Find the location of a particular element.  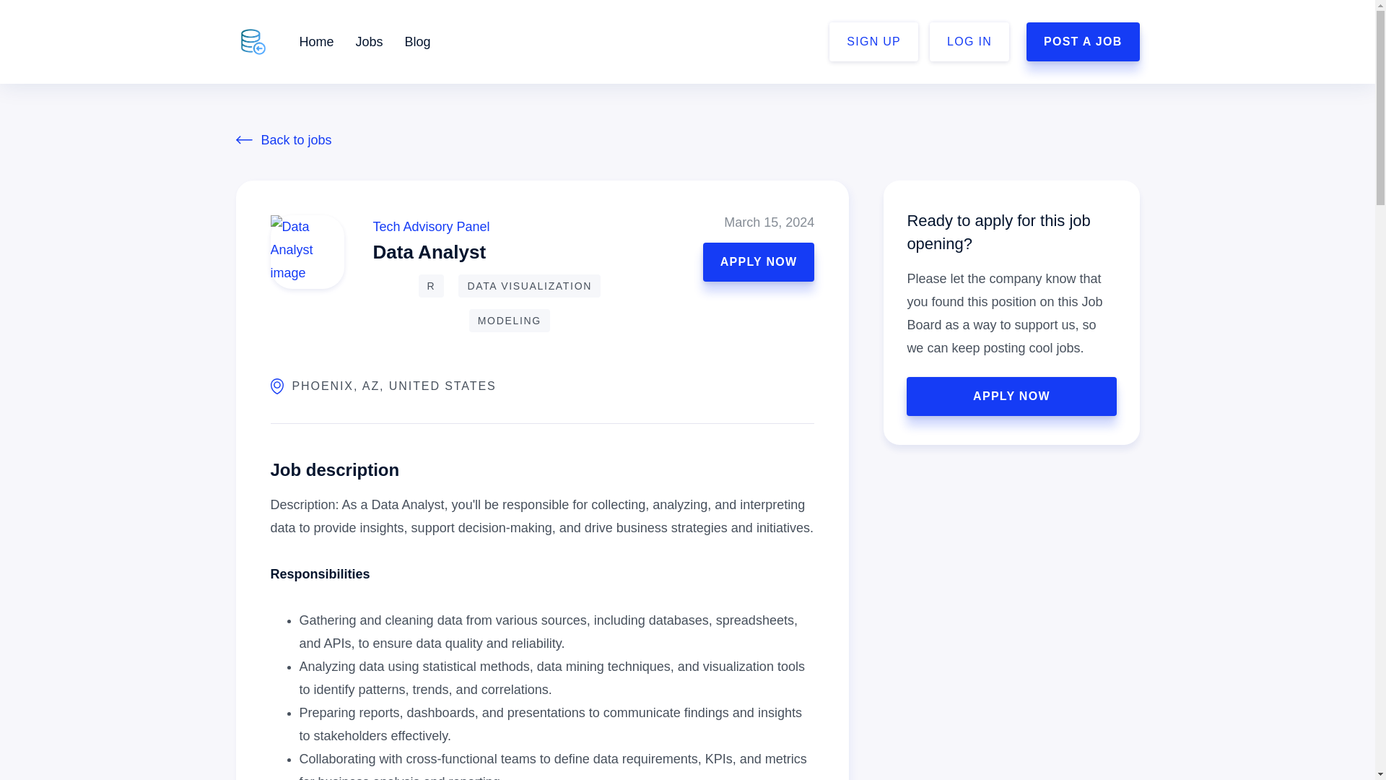

Back to jobs is located at coordinates (687, 140).